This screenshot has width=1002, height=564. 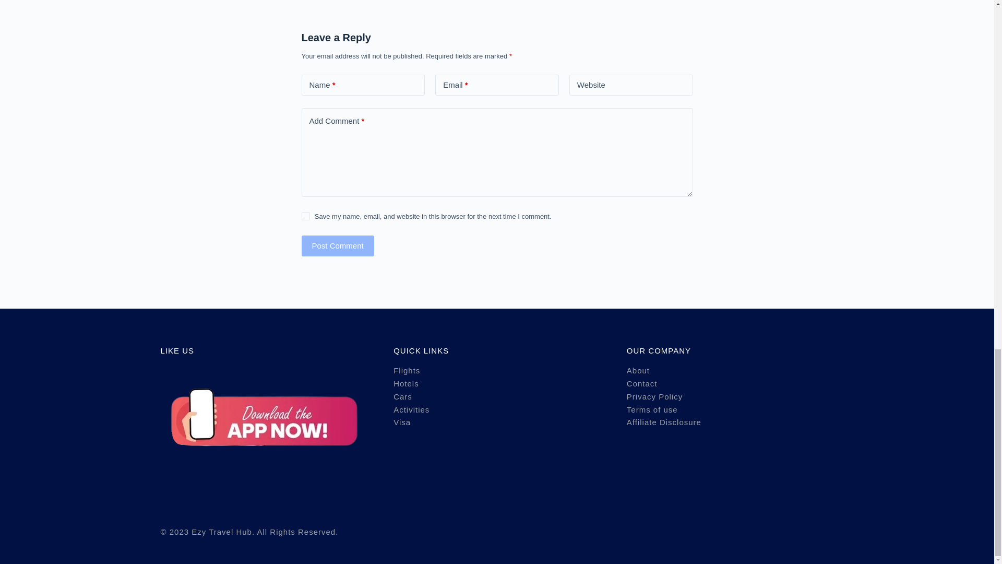 I want to click on yes, so click(x=305, y=216).